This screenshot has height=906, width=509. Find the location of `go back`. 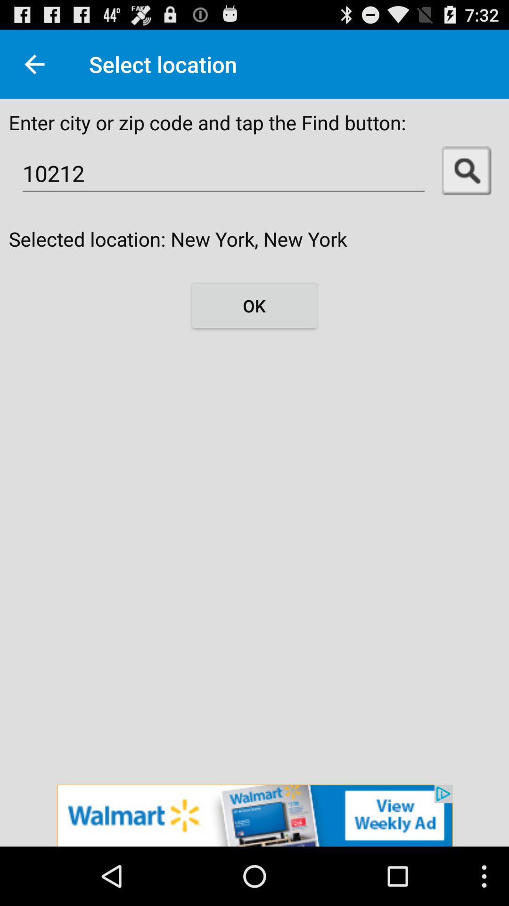

go back is located at coordinates (35, 64).